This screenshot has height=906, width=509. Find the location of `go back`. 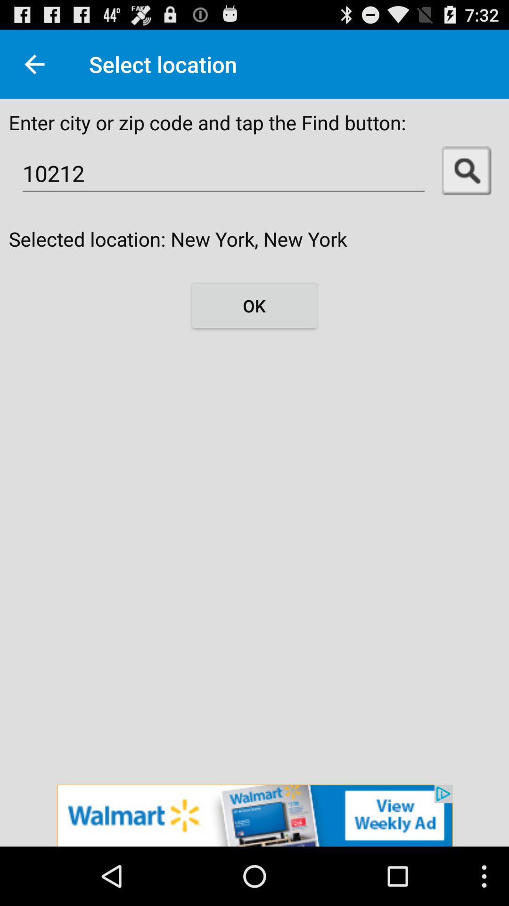

go back is located at coordinates (35, 64).